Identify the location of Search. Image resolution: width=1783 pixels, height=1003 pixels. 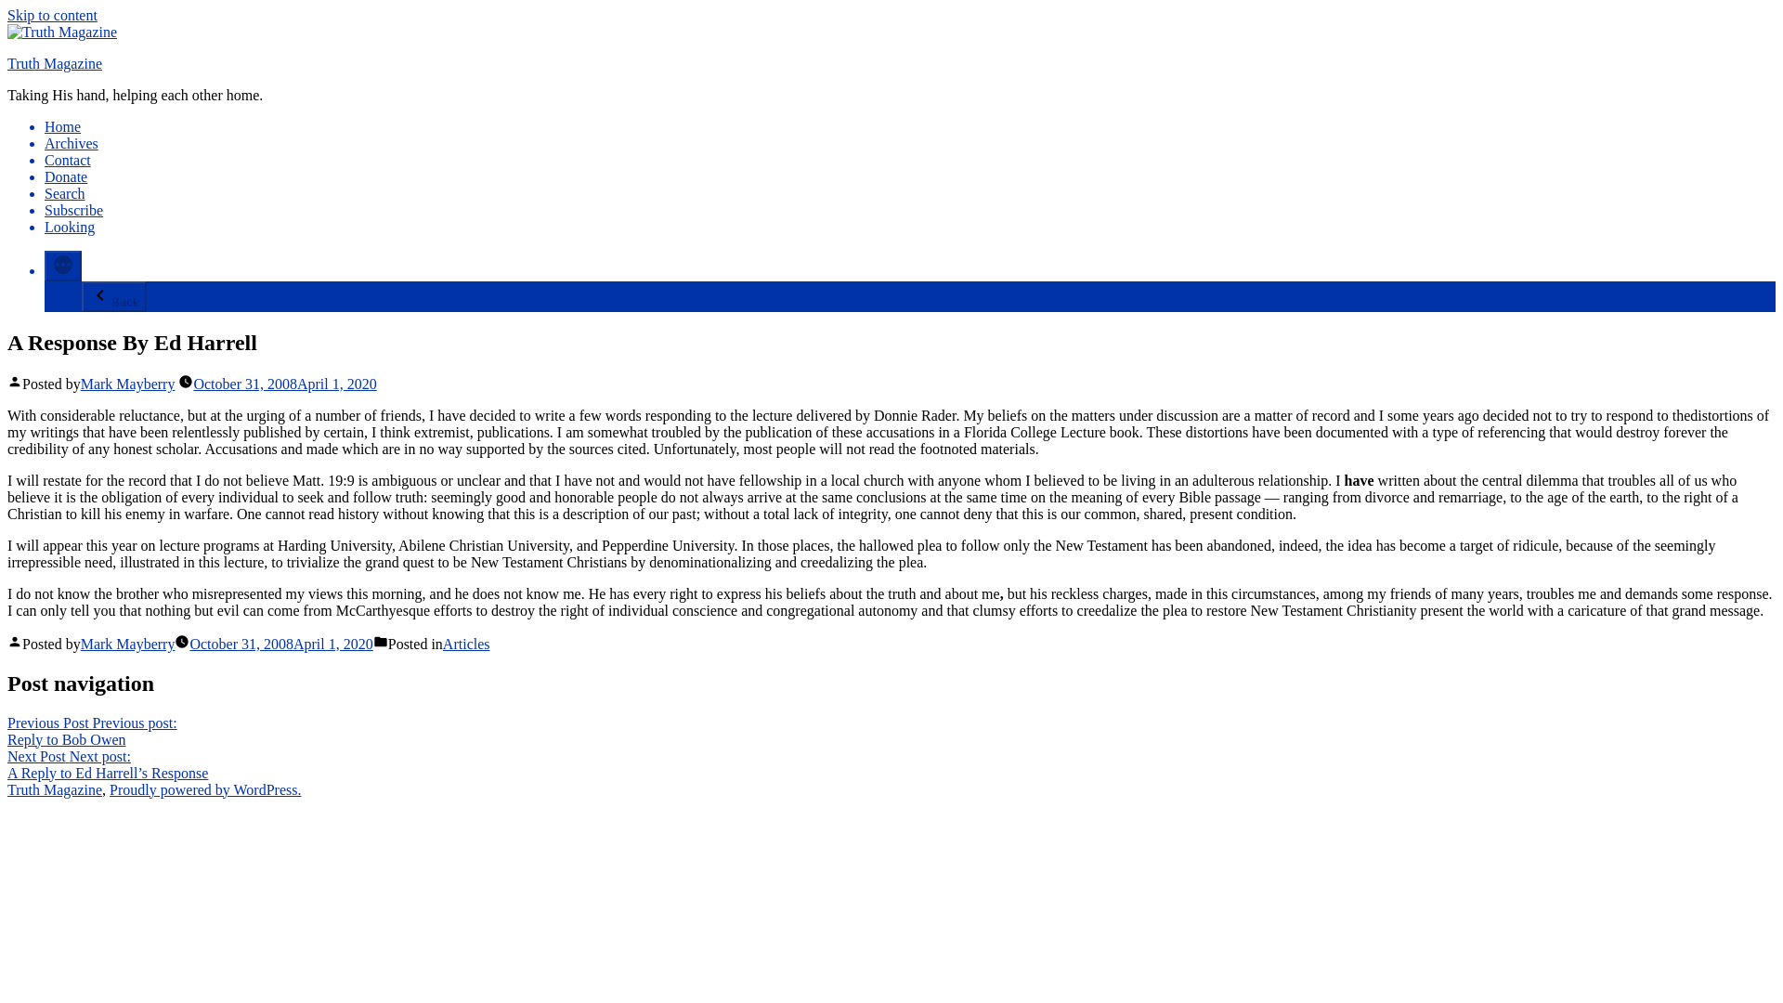
(65, 193).